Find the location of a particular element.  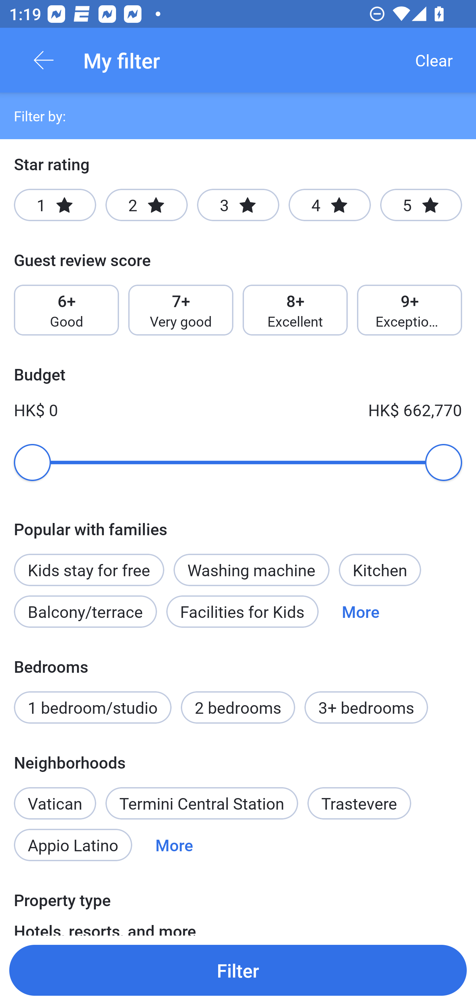

Termini Central Station is located at coordinates (202, 803).